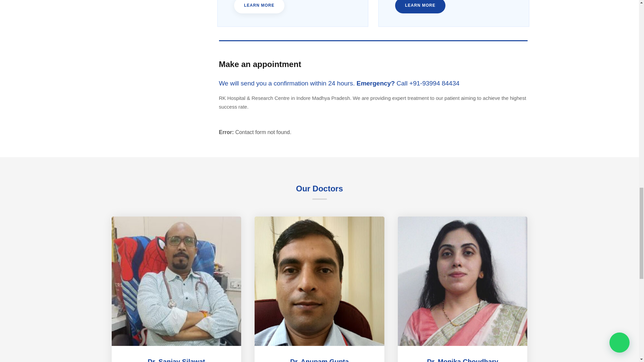 The width and height of the screenshot is (644, 362). What do you see at coordinates (420, 7) in the screenshot?
I see `LEARN MORE` at bounding box center [420, 7].